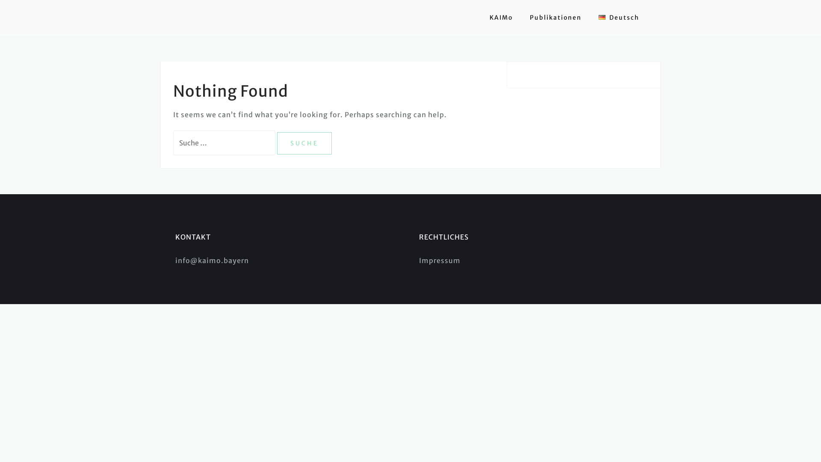 This screenshot has width=821, height=462. What do you see at coordinates (556, 18) in the screenshot?
I see `Publikationen` at bounding box center [556, 18].